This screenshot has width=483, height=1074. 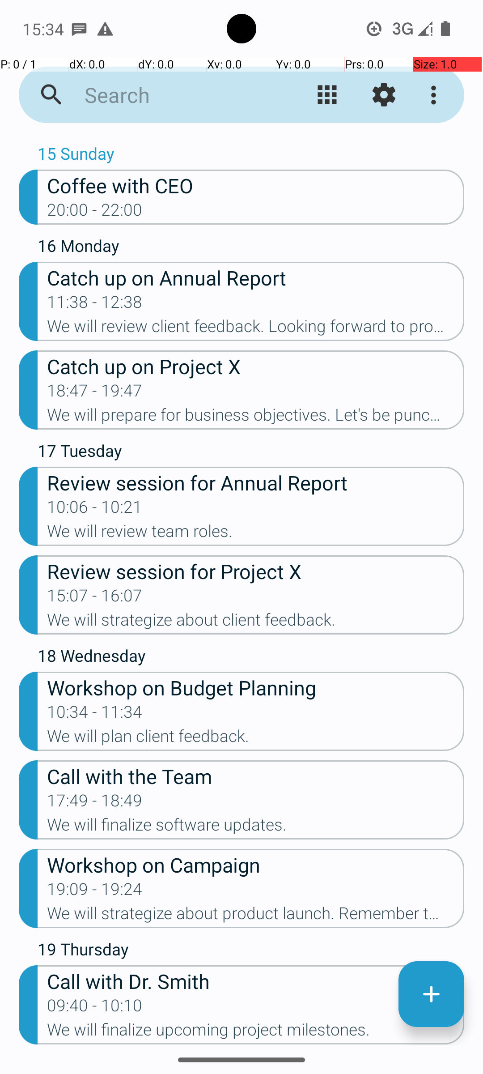 What do you see at coordinates (256, 981) in the screenshot?
I see `Call with Dr. Smith` at bounding box center [256, 981].